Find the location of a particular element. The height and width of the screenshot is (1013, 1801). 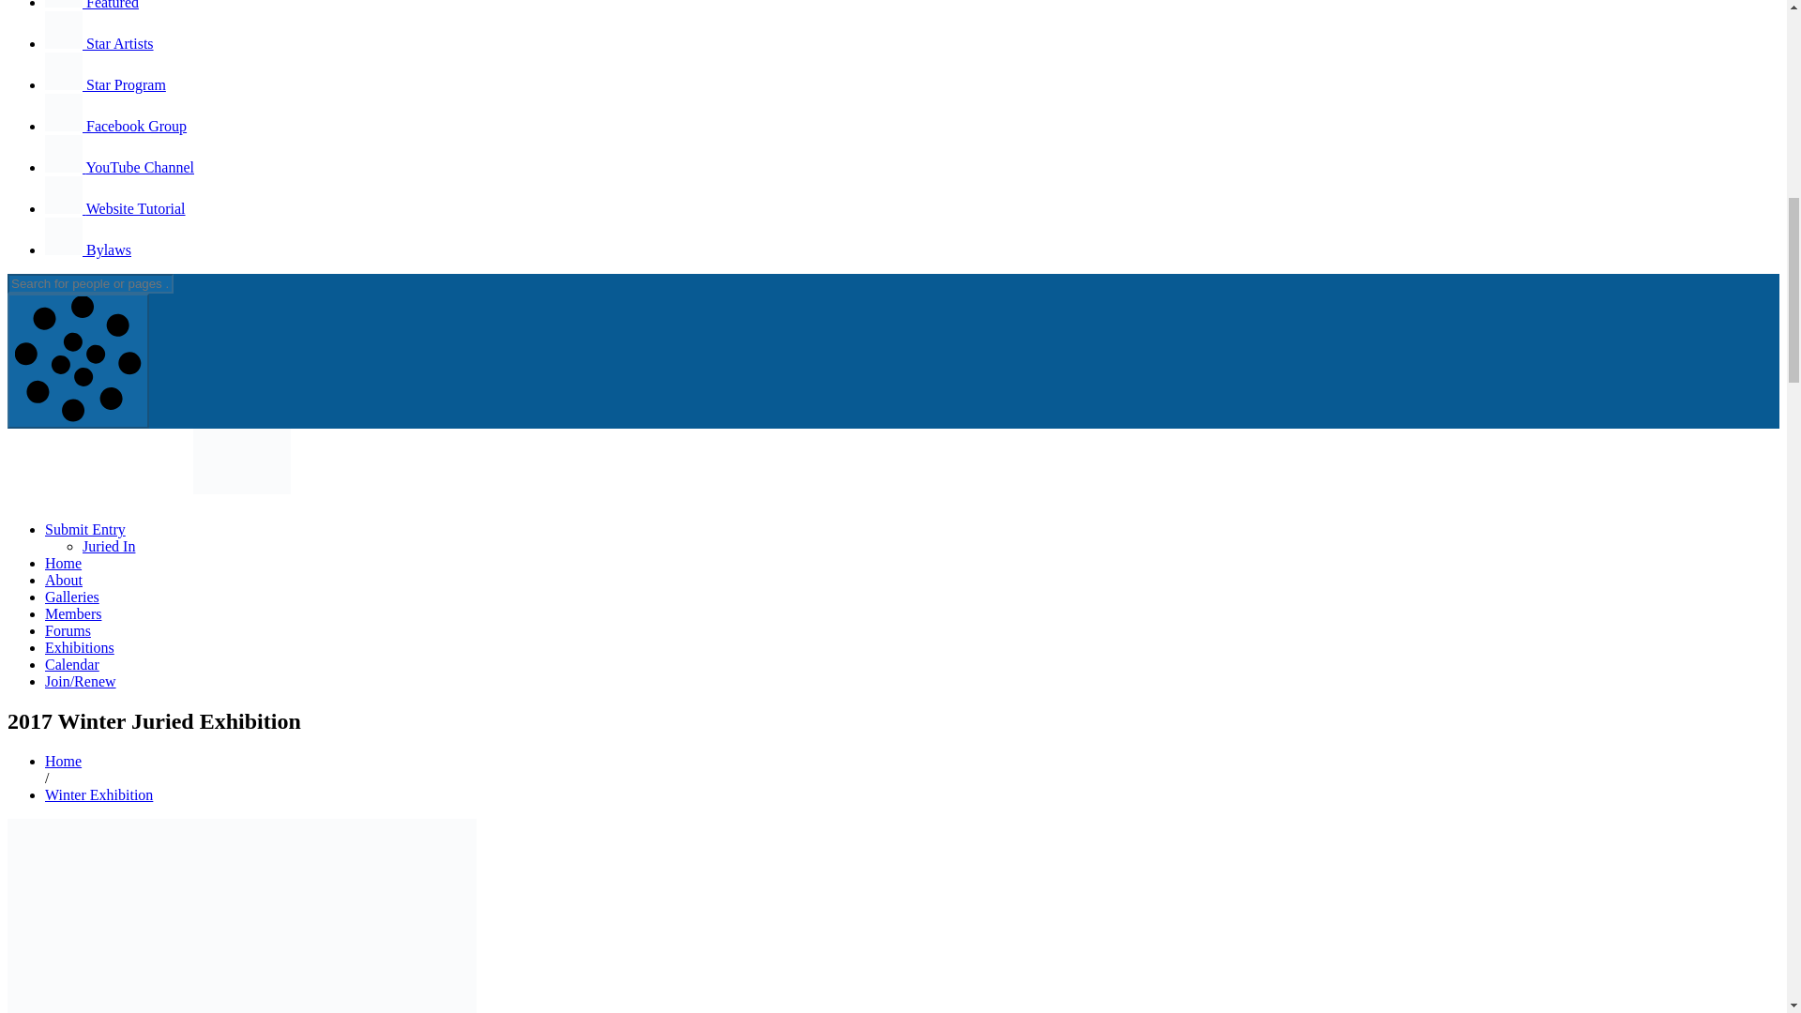

Forums is located at coordinates (68, 630).